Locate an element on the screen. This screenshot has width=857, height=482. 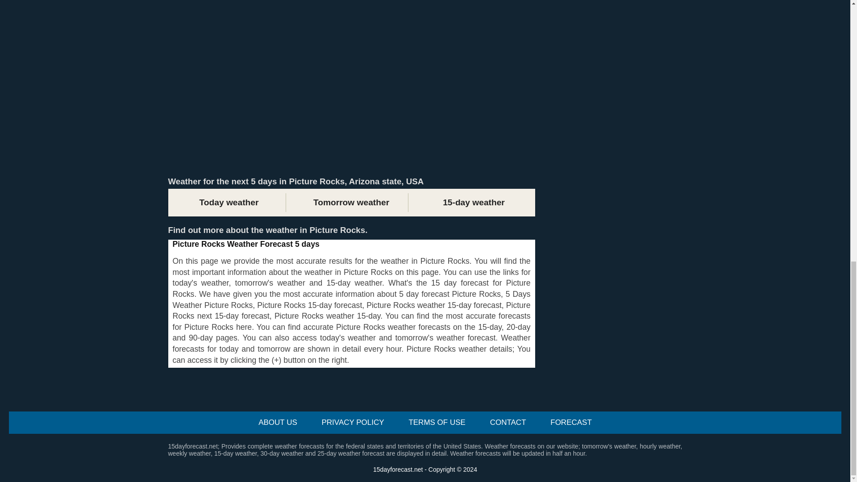
Today weather is located at coordinates (229, 203).